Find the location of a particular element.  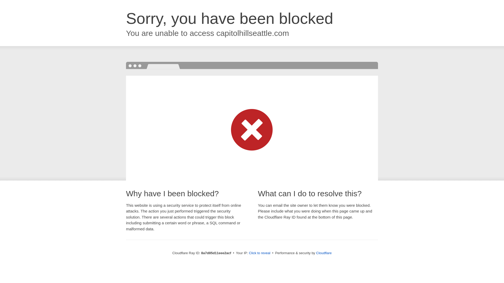

Cloudflare is located at coordinates (324, 253).